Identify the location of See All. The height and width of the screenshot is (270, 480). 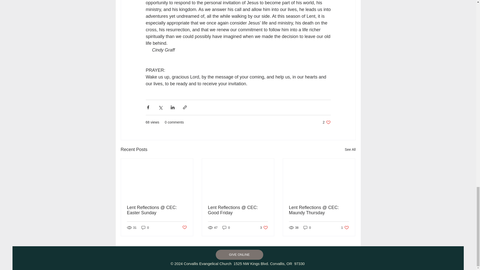
(326, 122).